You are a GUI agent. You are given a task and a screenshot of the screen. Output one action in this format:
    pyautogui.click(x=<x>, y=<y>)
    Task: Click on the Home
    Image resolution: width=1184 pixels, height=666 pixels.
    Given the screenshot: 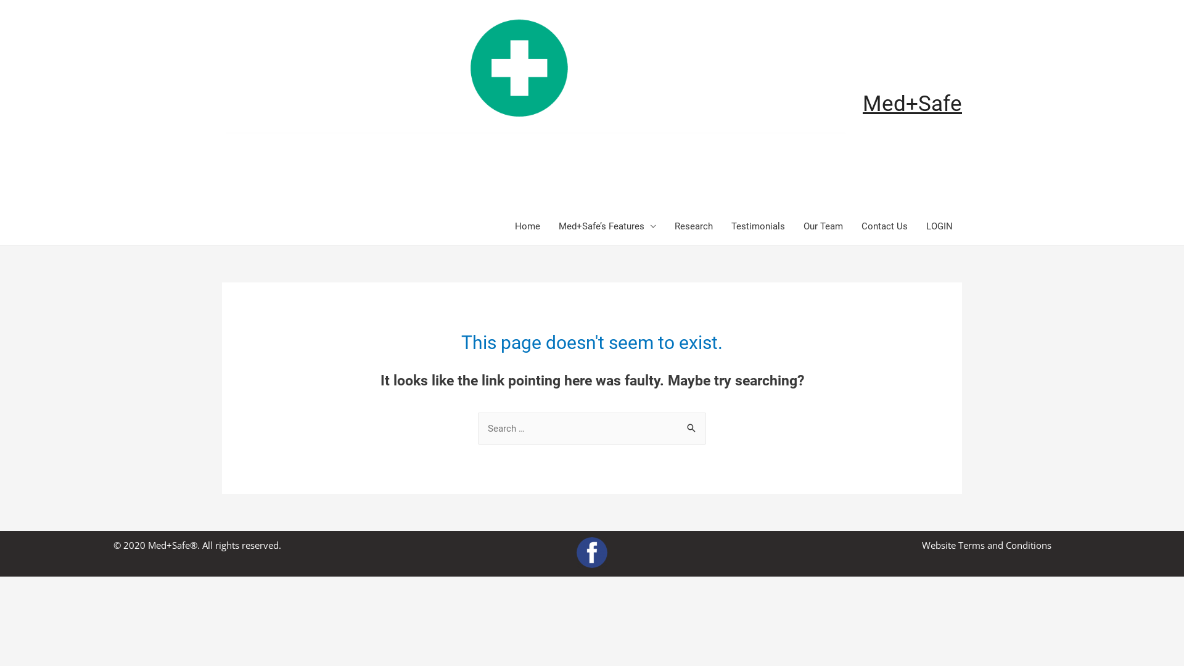 What is the action you would take?
    pyautogui.click(x=528, y=226)
    